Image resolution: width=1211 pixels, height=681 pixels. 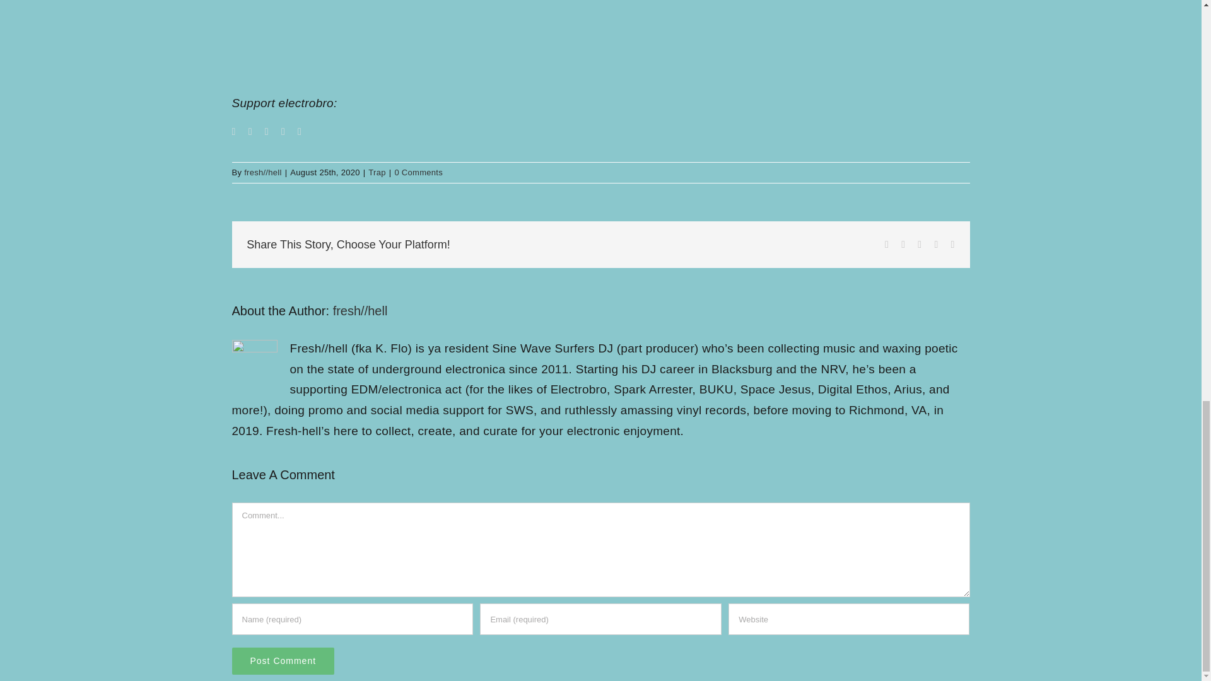 I want to click on Reddit, so click(x=920, y=245).